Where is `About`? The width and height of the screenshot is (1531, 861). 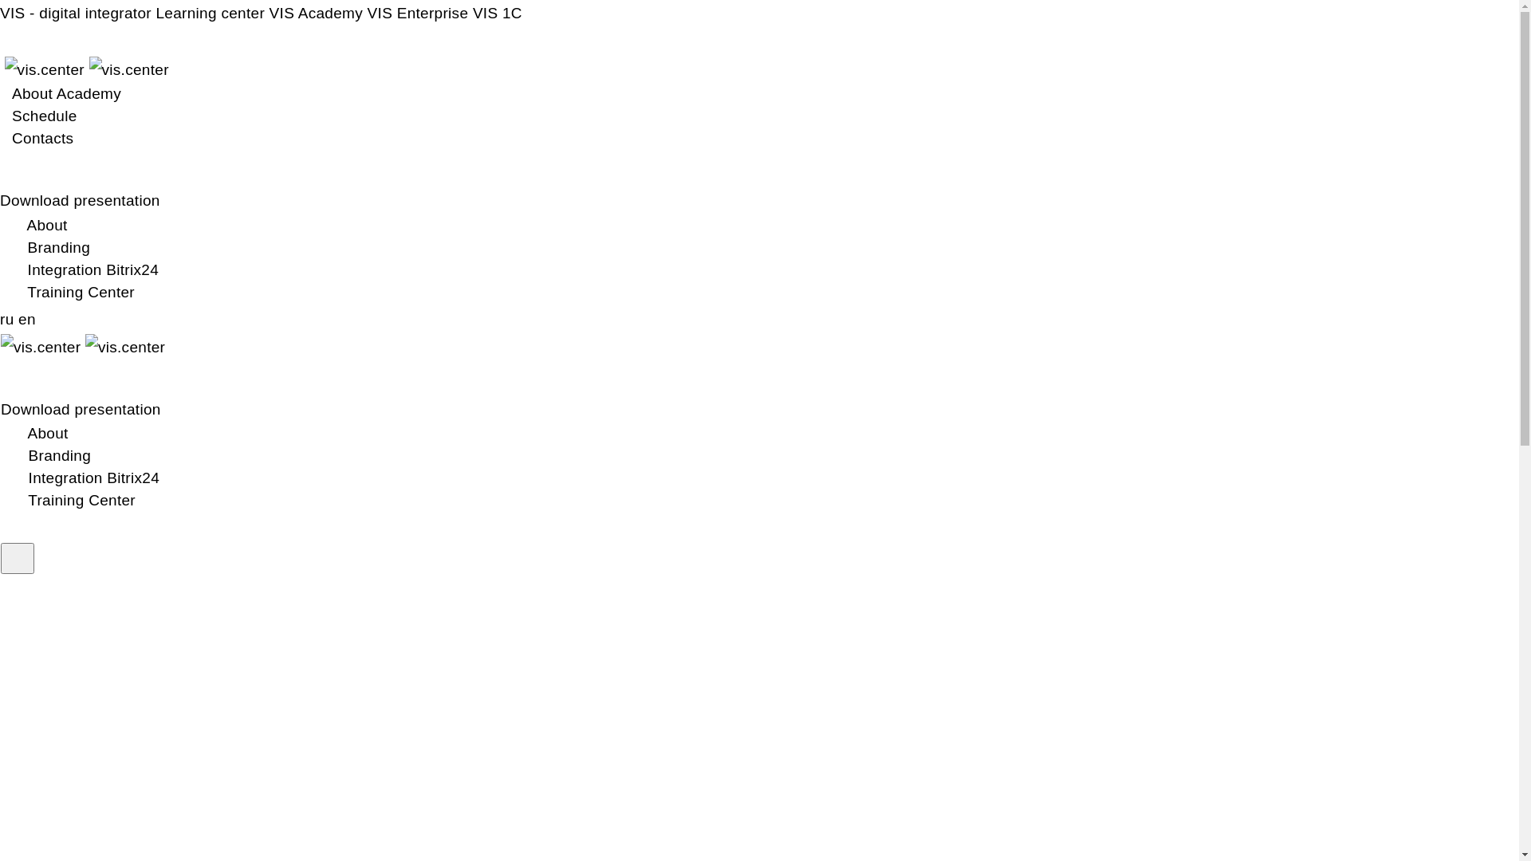
About is located at coordinates (40, 225).